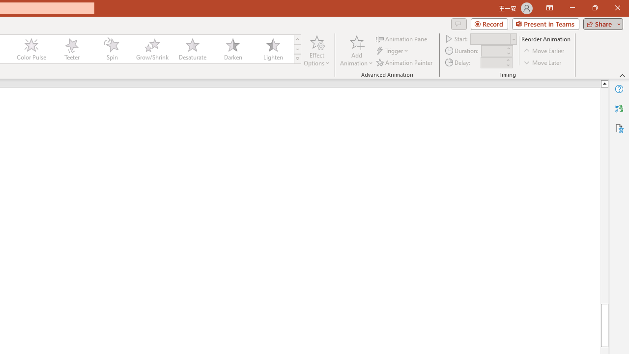  Describe the element at coordinates (493, 38) in the screenshot. I see `Start` at that location.